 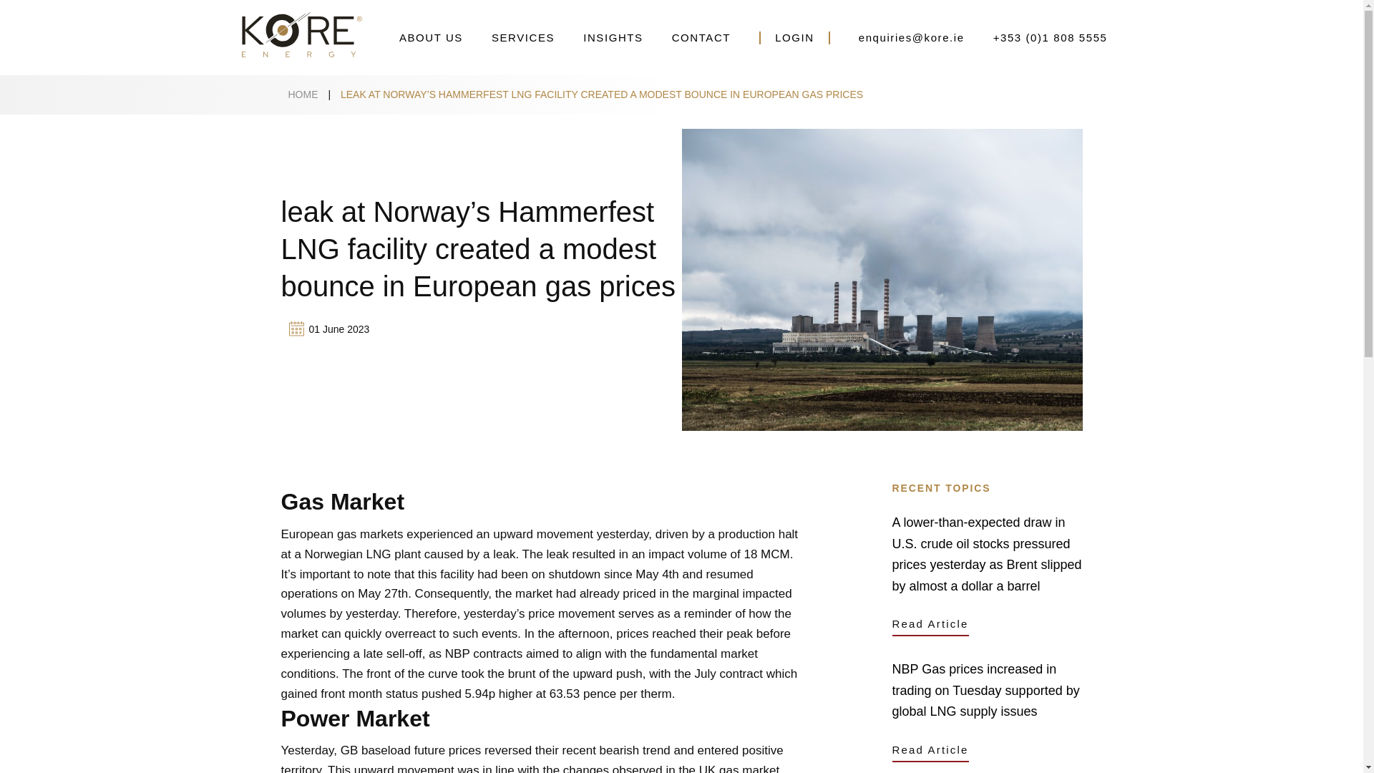 I want to click on CONTACT, so click(x=701, y=37).